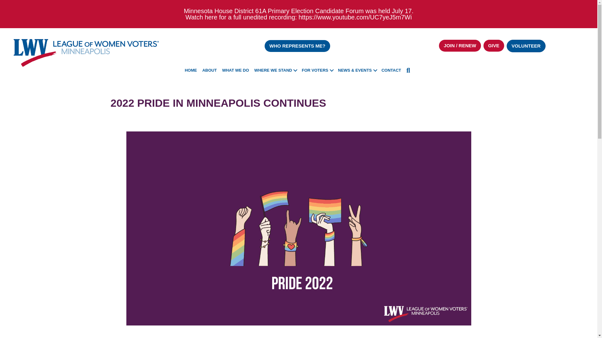 This screenshot has height=338, width=602. What do you see at coordinates (275, 71) in the screenshot?
I see `WHERE WE STAND` at bounding box center [275, 71].